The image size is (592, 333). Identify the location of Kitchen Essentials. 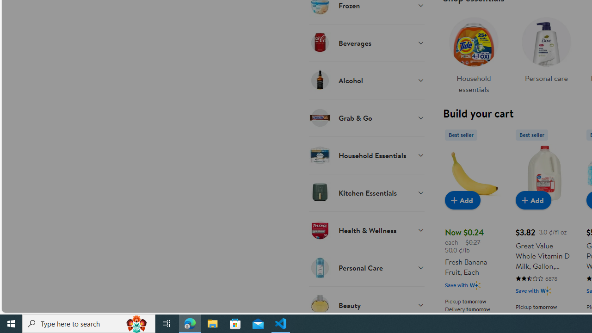
(366, 192).